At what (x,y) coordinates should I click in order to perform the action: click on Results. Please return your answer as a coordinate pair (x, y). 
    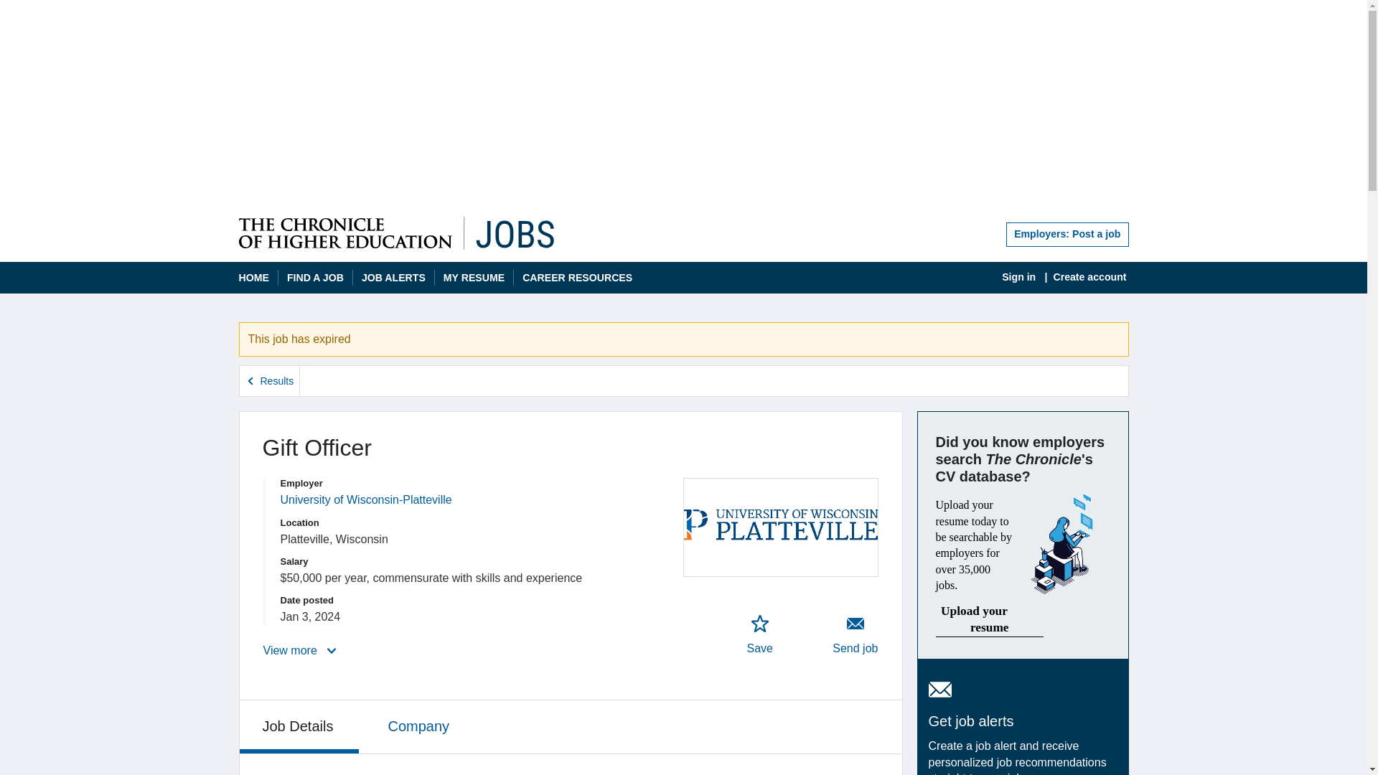
    Looking at the image, I should click on (270, 380).